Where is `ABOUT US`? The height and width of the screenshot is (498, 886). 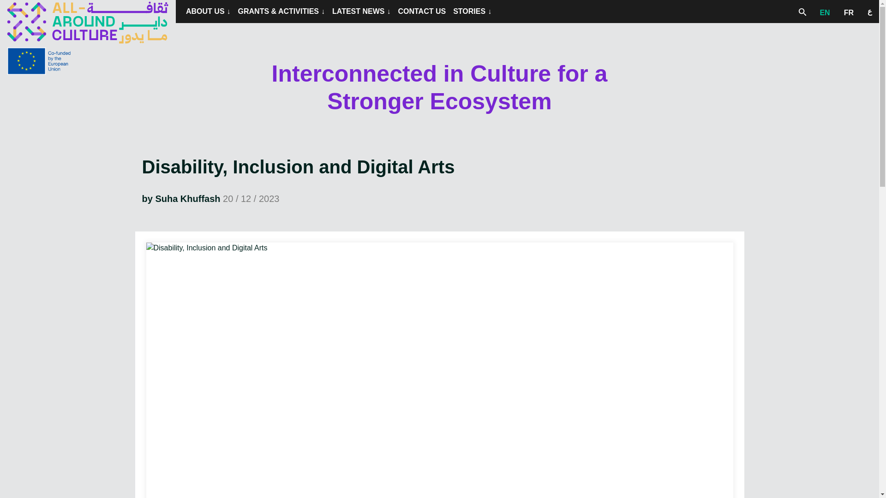 ABOUT US is located at coordinates (209, 12).